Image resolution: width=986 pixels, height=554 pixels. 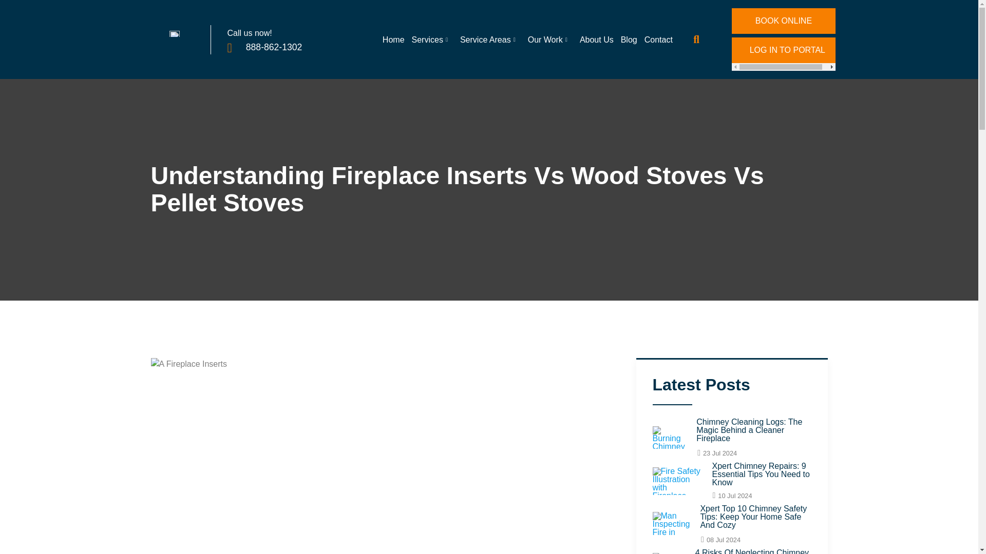 What do you see at coordinates (676, 481) in the screenshot?
I see `Xpert chimney repairs: 9 essential tips you need to know 2` at bounding box center [676, 481].